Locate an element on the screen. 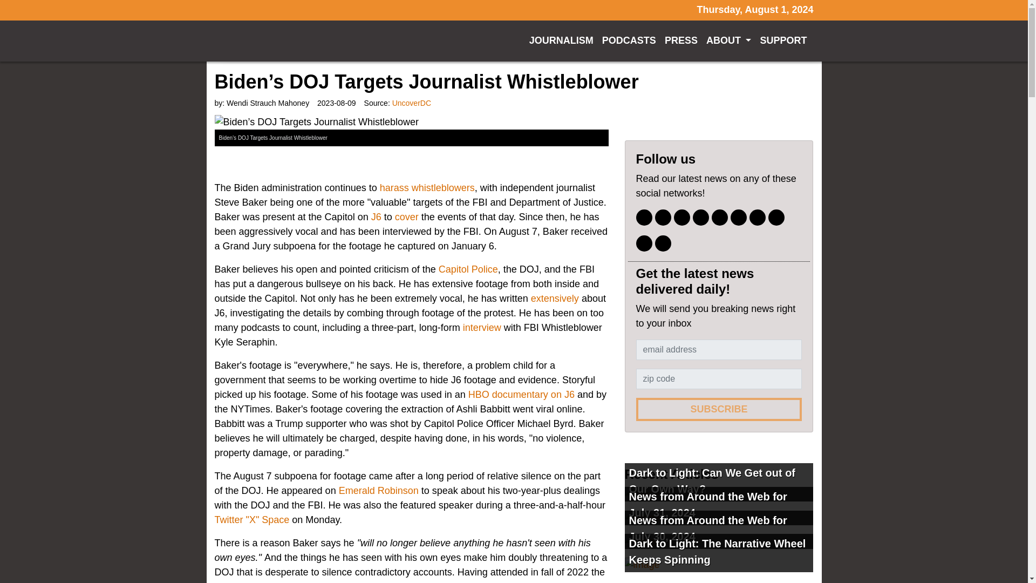 The width and height of the screenshot is (1036, 583). Telegram is located at coordinates (720, 217).